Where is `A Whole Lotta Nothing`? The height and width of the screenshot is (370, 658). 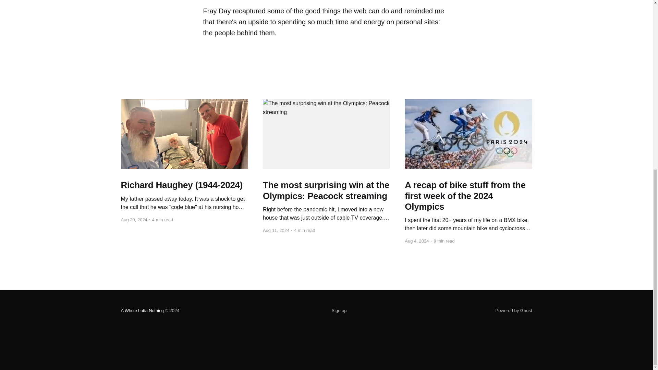 A Whole Lotta Nothing is located at coordinates (142, 310).